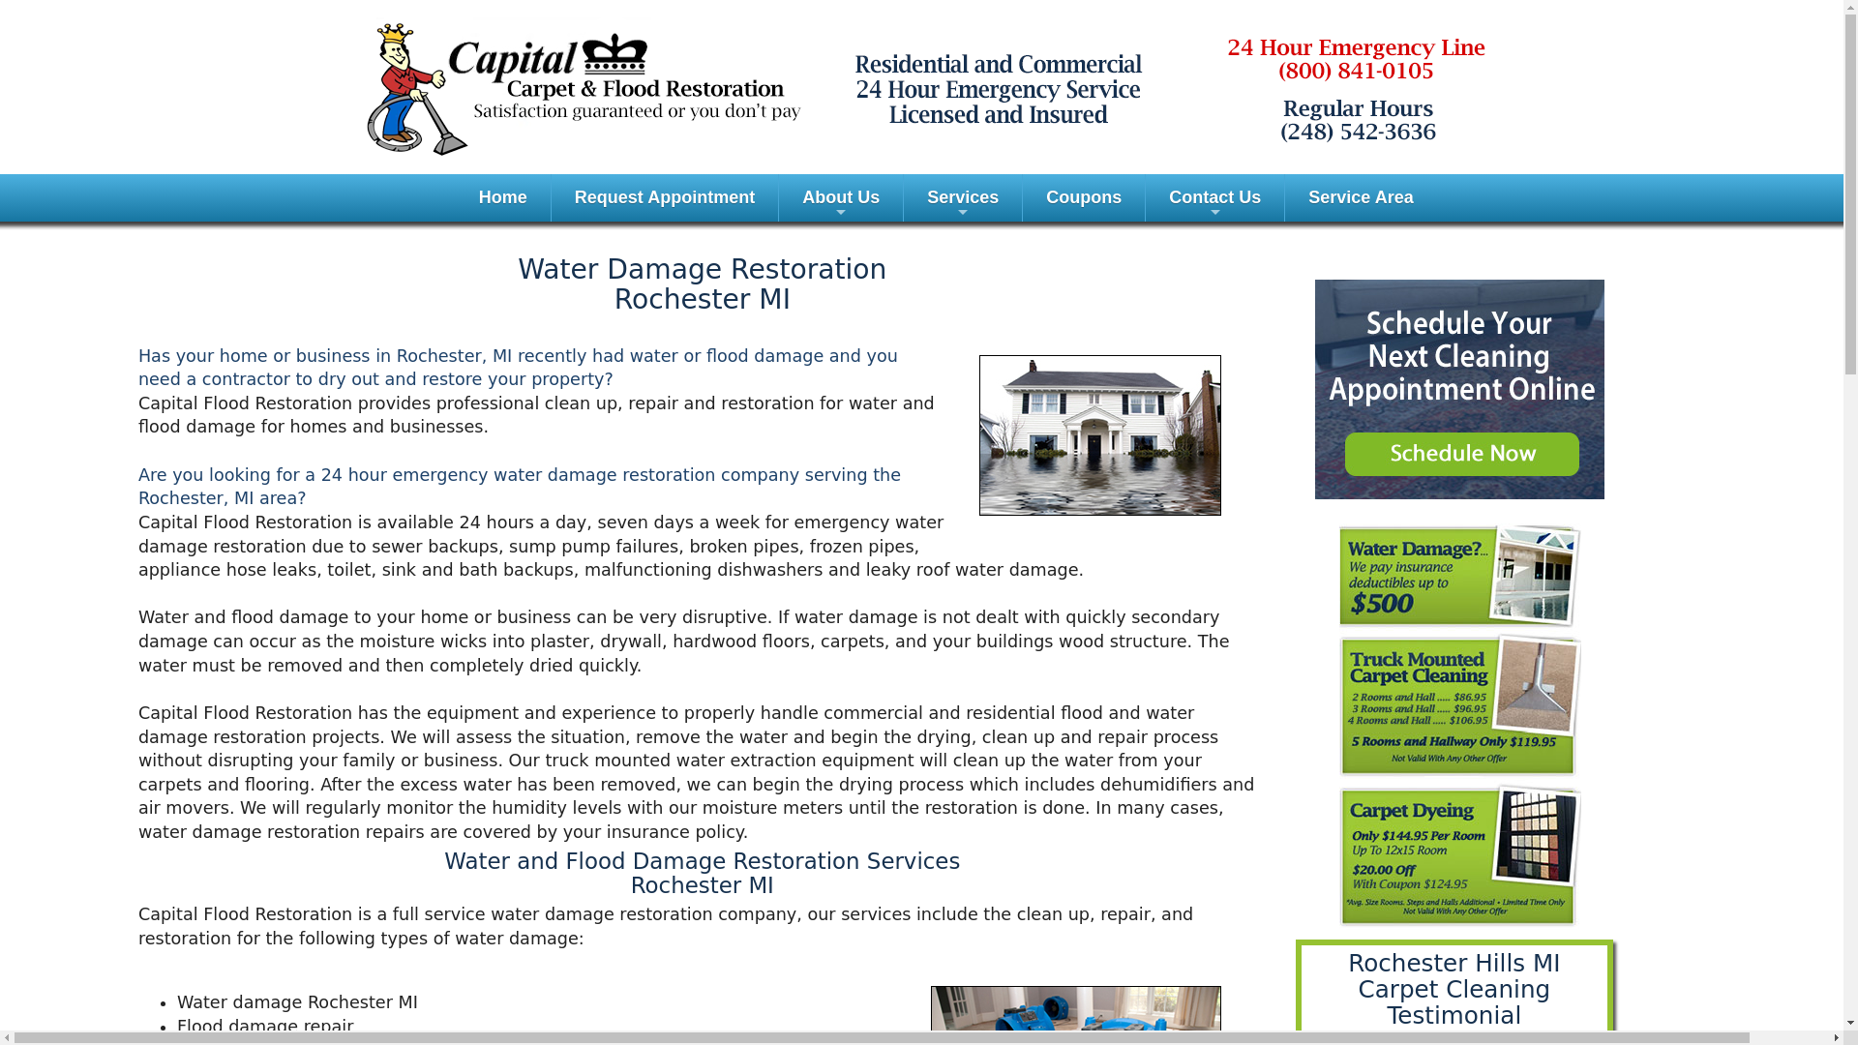 The height and width of the screenshot is (1045, 1858). I want to click on Request Appointment, so click(665, 197).